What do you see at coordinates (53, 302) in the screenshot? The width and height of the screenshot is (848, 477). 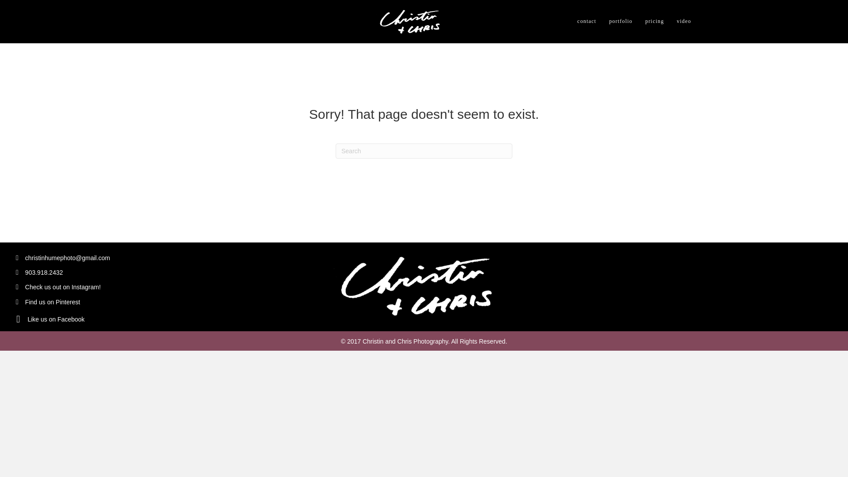 I see `Find us on Pinterest` at bounding box center [53, 302].